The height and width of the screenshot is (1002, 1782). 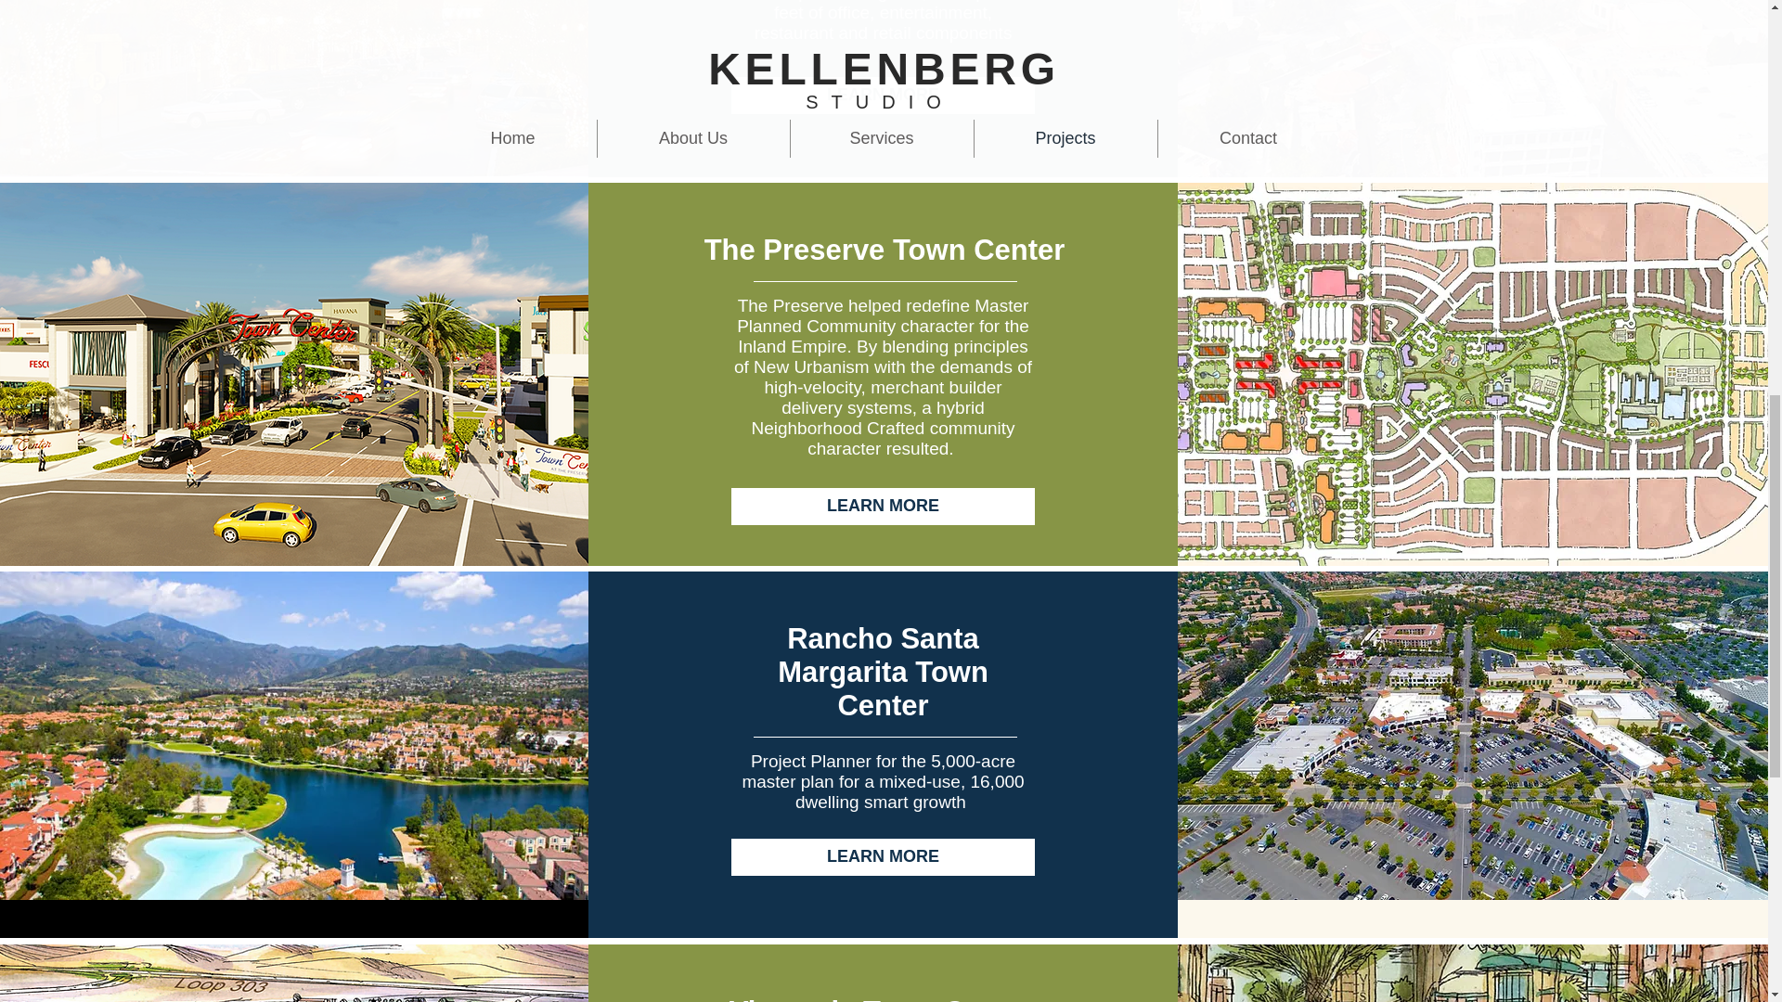 What do you see at coordinates (883, 856) in the screenshot?
I see `LEARN MORE` at bounding box center [883, 856].